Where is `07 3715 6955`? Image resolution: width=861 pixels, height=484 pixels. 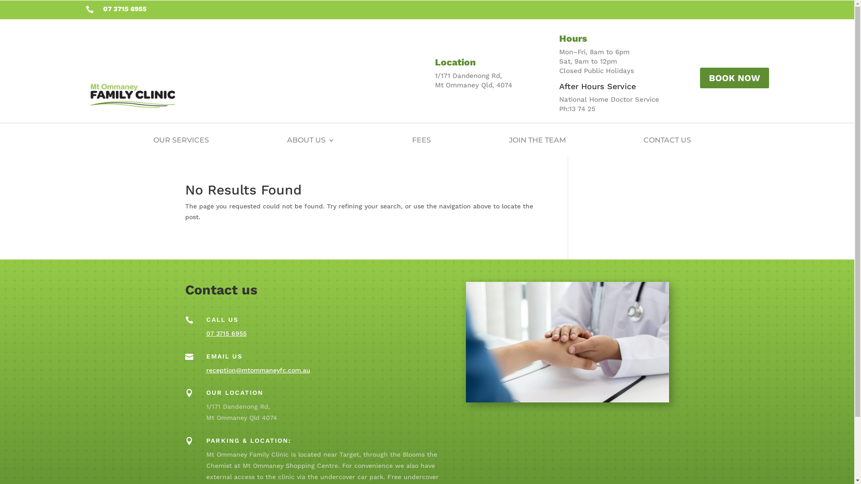 07 3715 6955 is located at coordinates (226, 333).